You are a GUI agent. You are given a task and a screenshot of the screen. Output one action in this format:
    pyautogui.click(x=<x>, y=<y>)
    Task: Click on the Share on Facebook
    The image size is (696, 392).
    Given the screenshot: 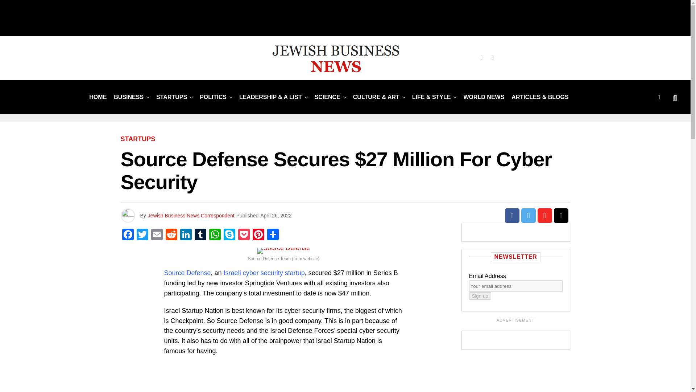 What is the action you would take?
    pyautogui.click(x=512, y=216)
    